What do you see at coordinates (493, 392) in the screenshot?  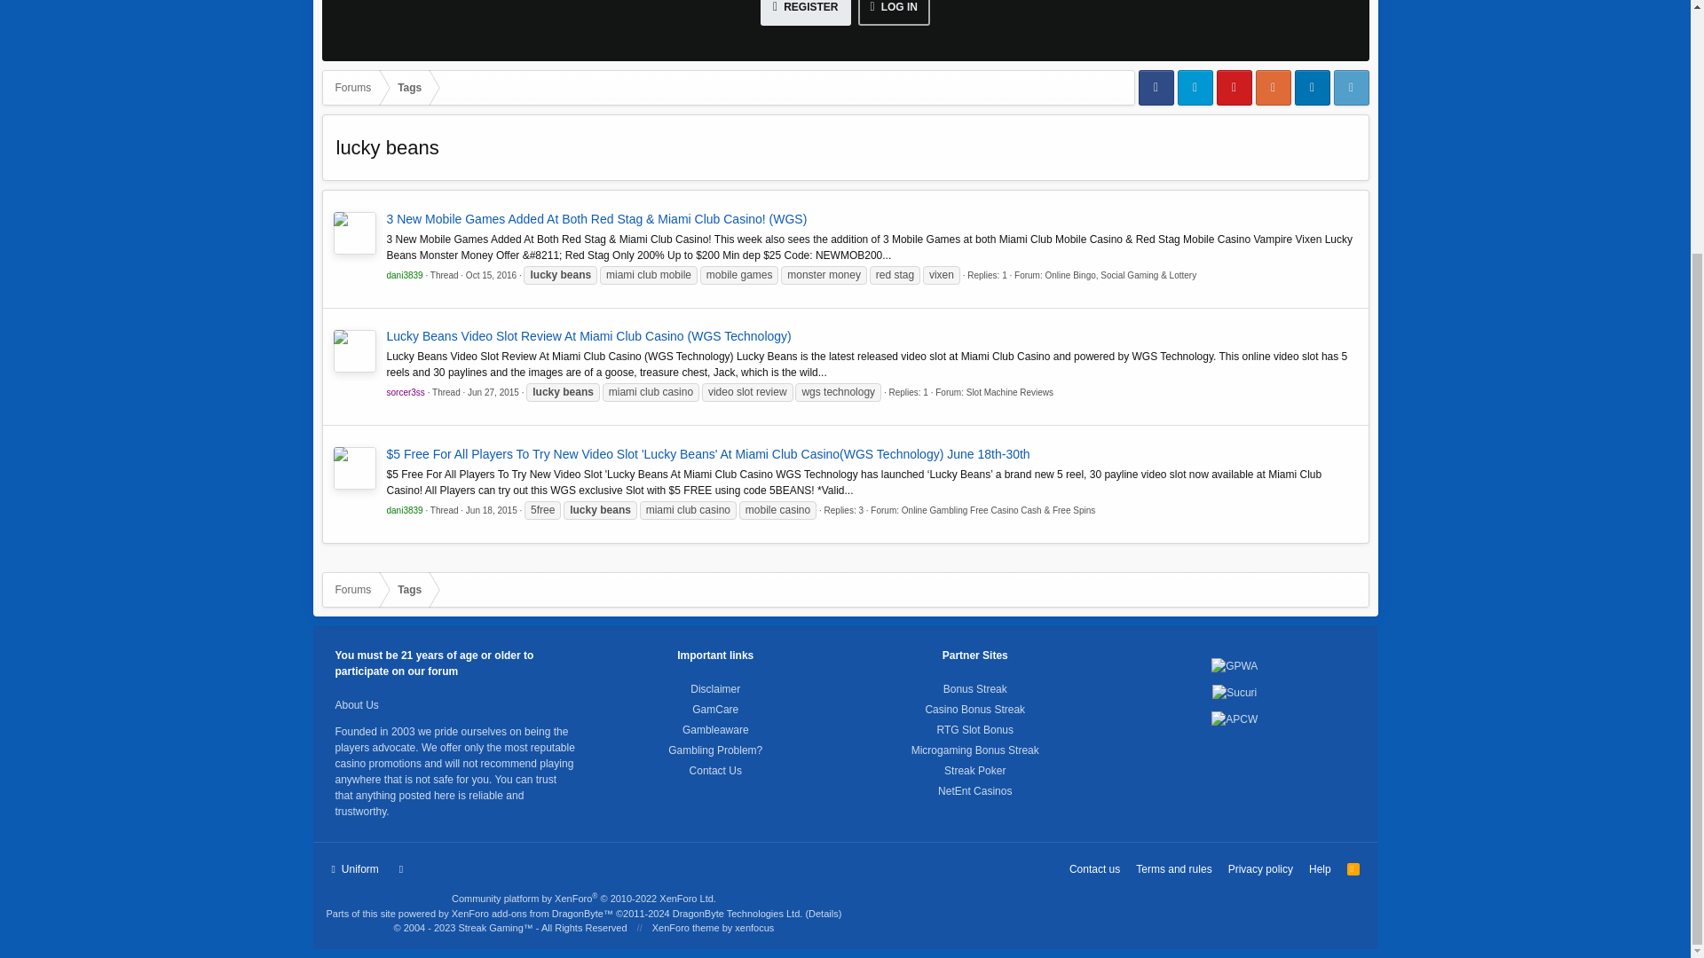 I see `Jun 27, 2015 at 8:00 AM` at bounding box center [493, 392].